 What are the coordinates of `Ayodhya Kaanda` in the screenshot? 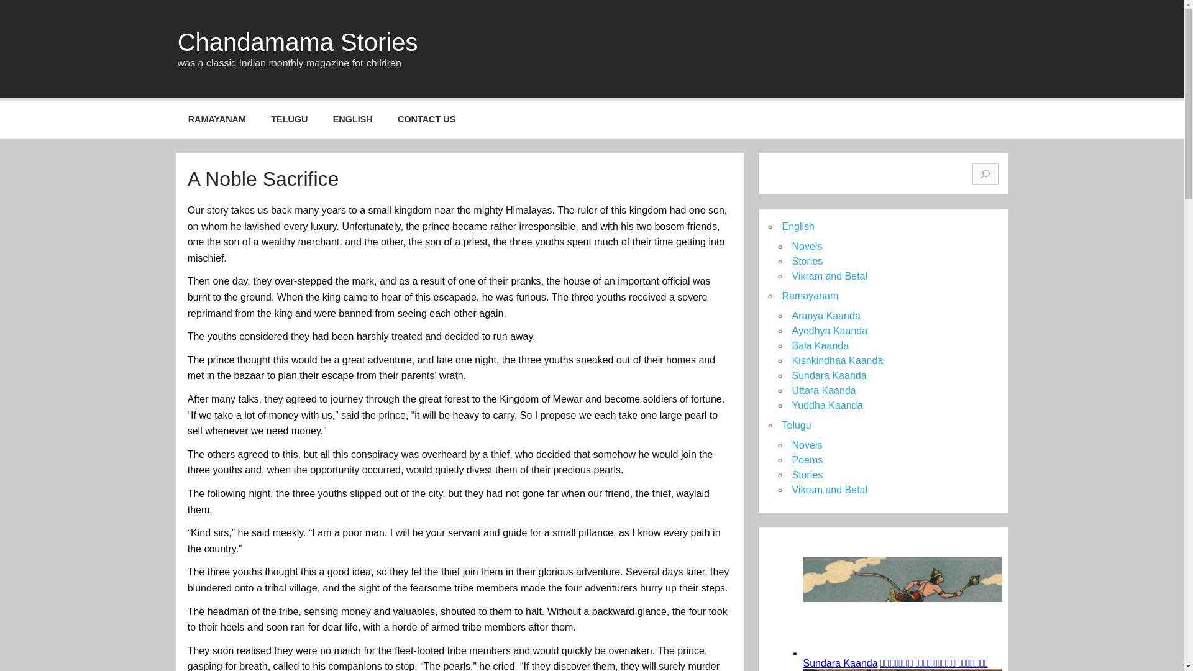 It's located at (829, 331).